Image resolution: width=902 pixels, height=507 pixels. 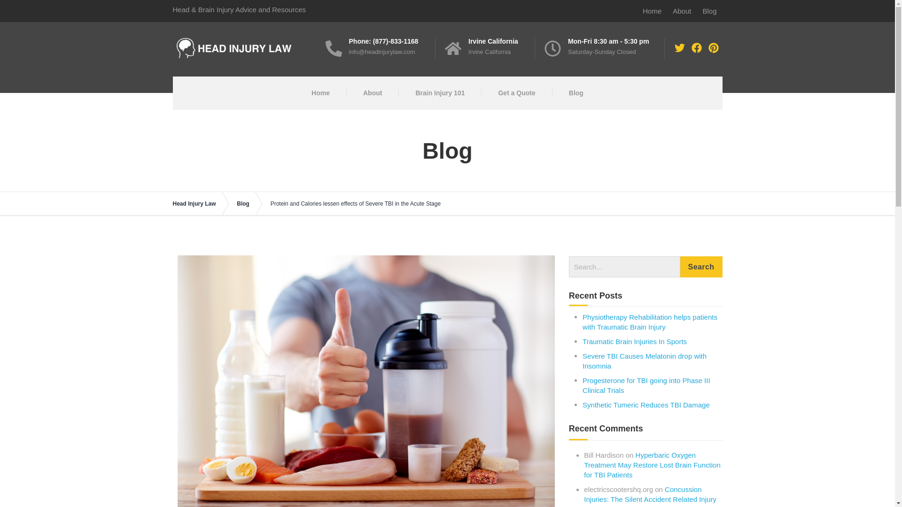 I want to click on Home, so click(x=320, y=93).